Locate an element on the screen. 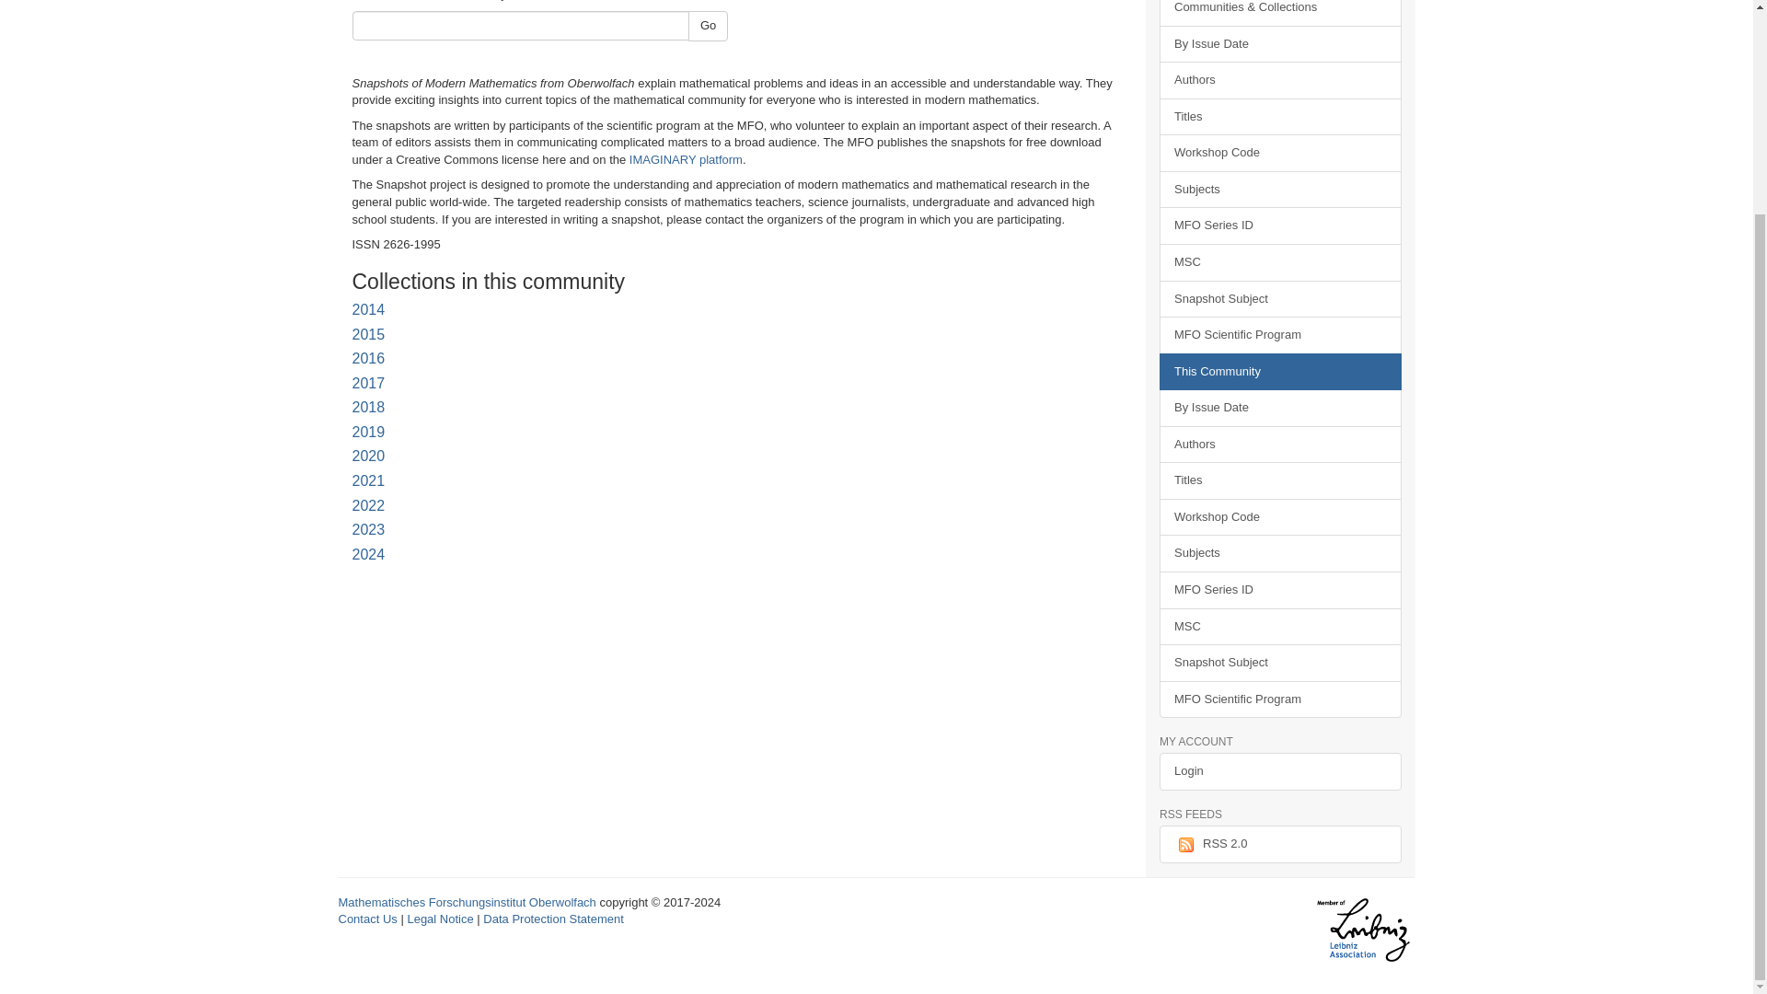 This screenshot has height=994, width=1767. IMAGINARY platform is located at coordinates (685, 160).